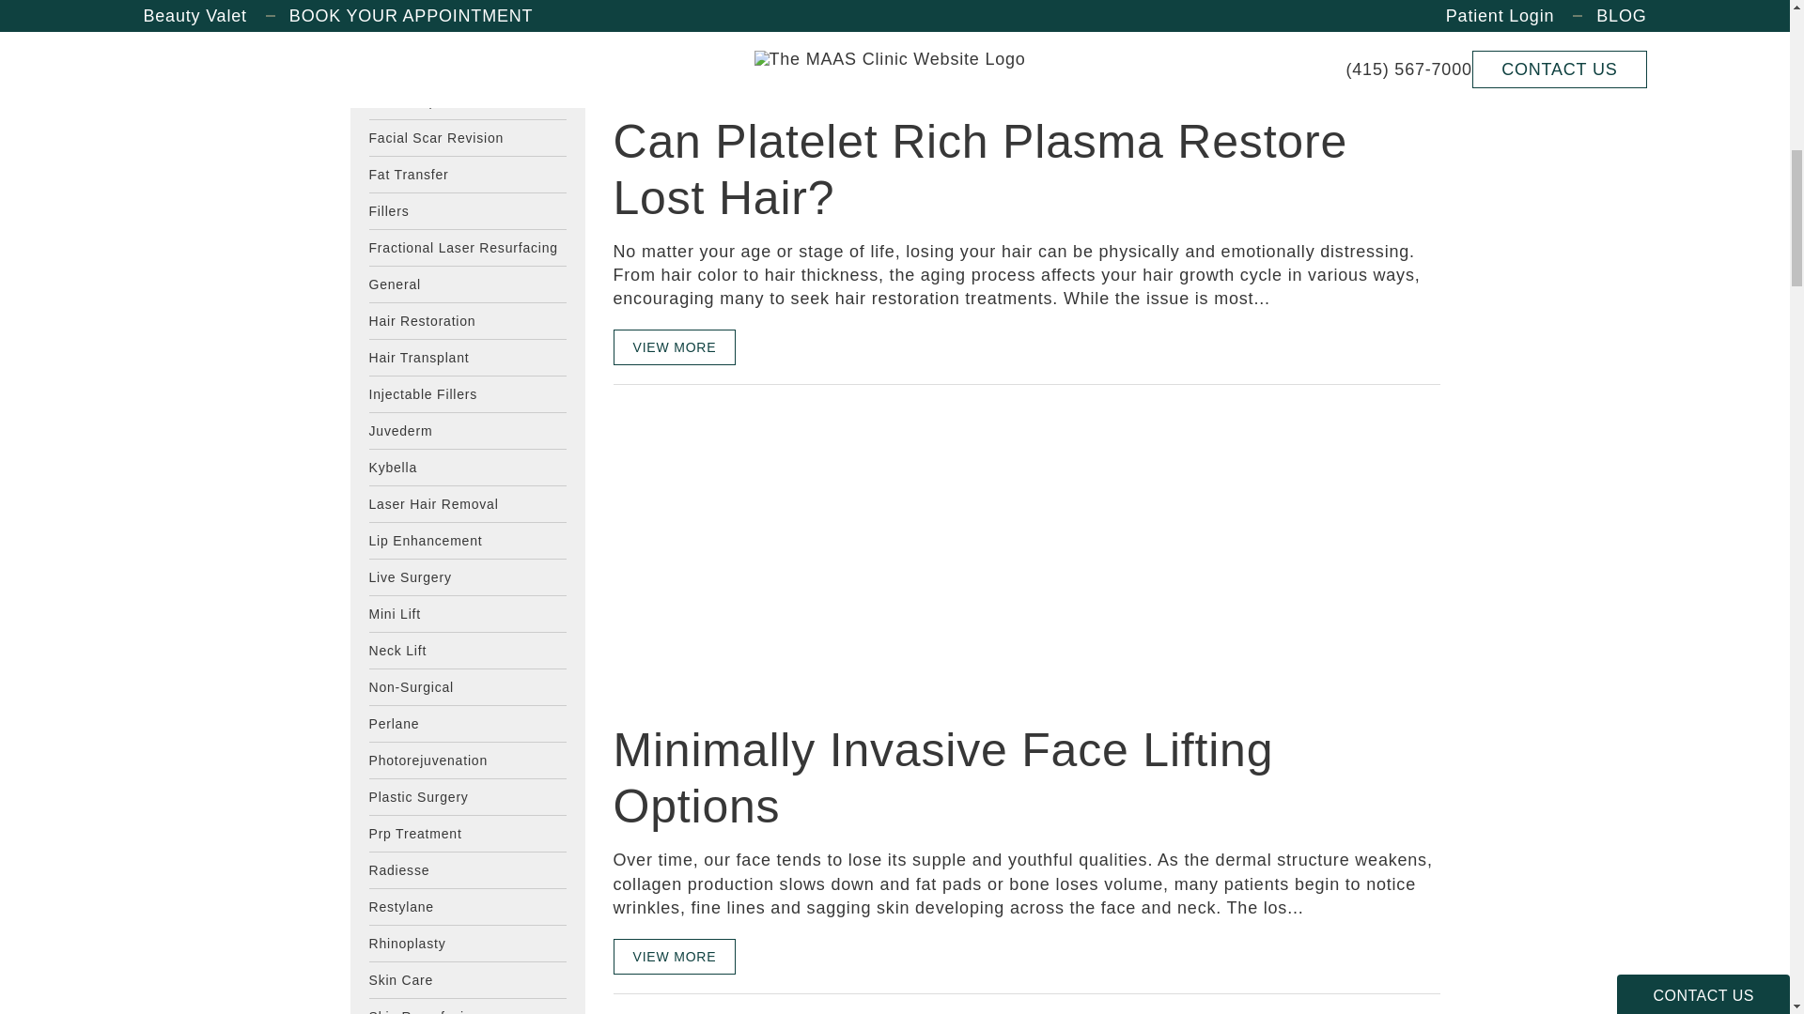 The width and height of the screenshot is (1804, 1014). What do you see at coordinates (675, 347) in the screenshot?
I see `View full blog article` at bounding box center [675, 347].